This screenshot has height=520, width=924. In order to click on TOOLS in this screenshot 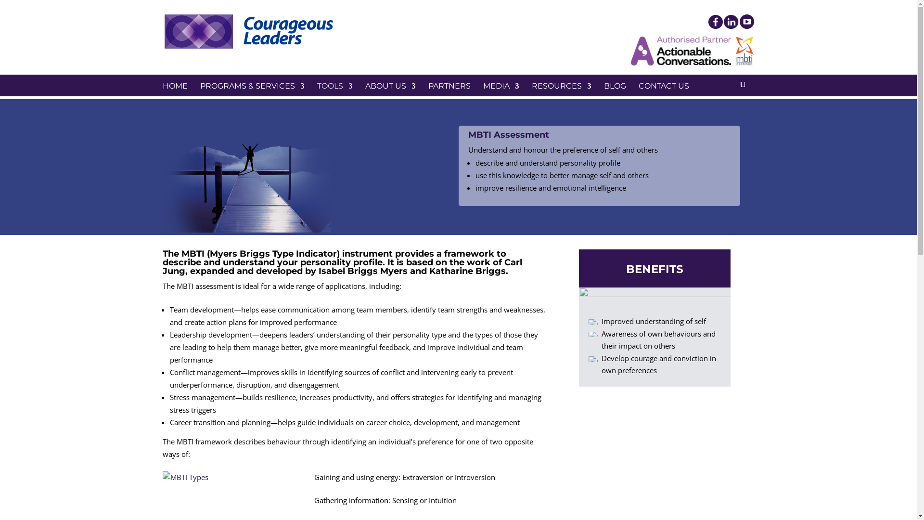, I will do `click(334, 97)`.